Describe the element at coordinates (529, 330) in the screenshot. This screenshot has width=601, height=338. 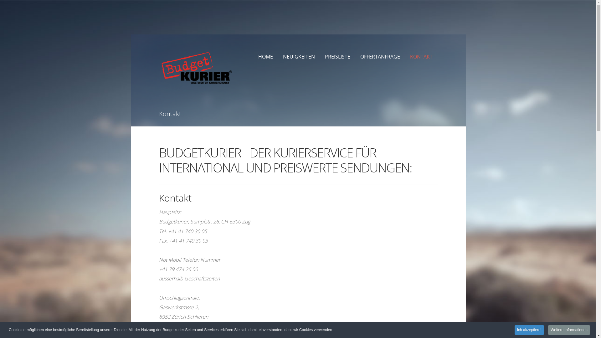
I see `Ich akzeptiere!` at that location.